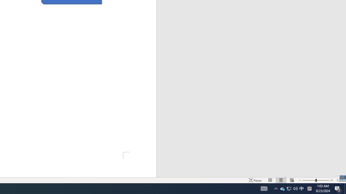 The width and height of the screenshot is (346, 194). Describe the element at coordinates (340, 180) in the screenshot. I see `Zoom 104%` at that location.